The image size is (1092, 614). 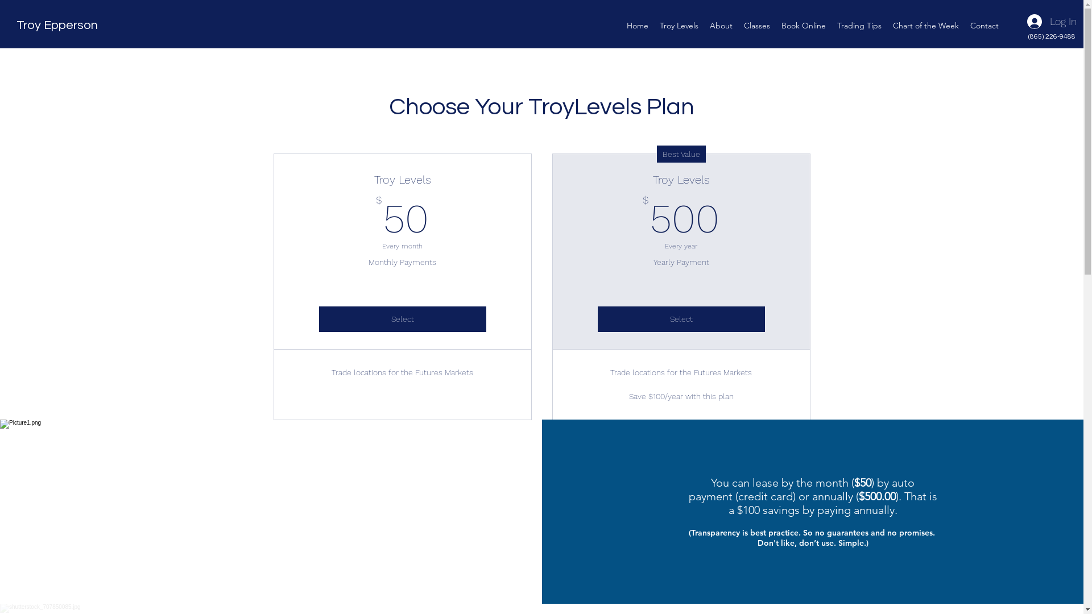 What do you see at coordinates (57, 25) in the screenshot?
I see `Troy Epperson` at bounding box center [57, 25].